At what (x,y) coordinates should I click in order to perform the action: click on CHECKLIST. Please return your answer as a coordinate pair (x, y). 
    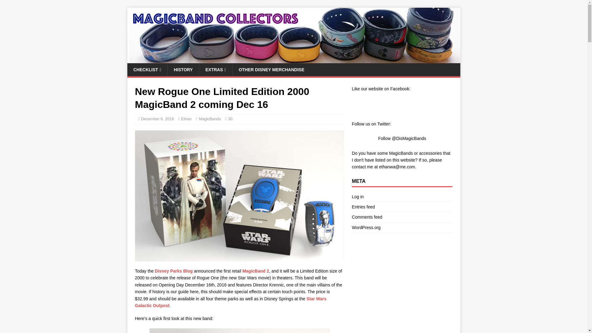
    Looking at the image, I should click on (147, 70).